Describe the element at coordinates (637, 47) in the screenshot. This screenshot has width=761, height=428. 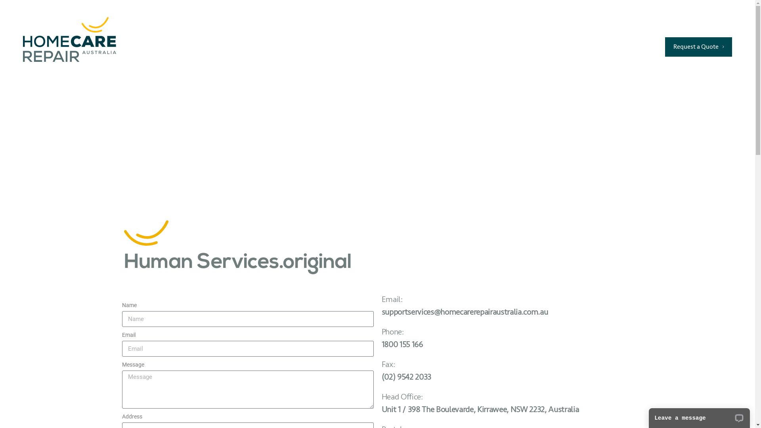
I see `Log In` at that location.